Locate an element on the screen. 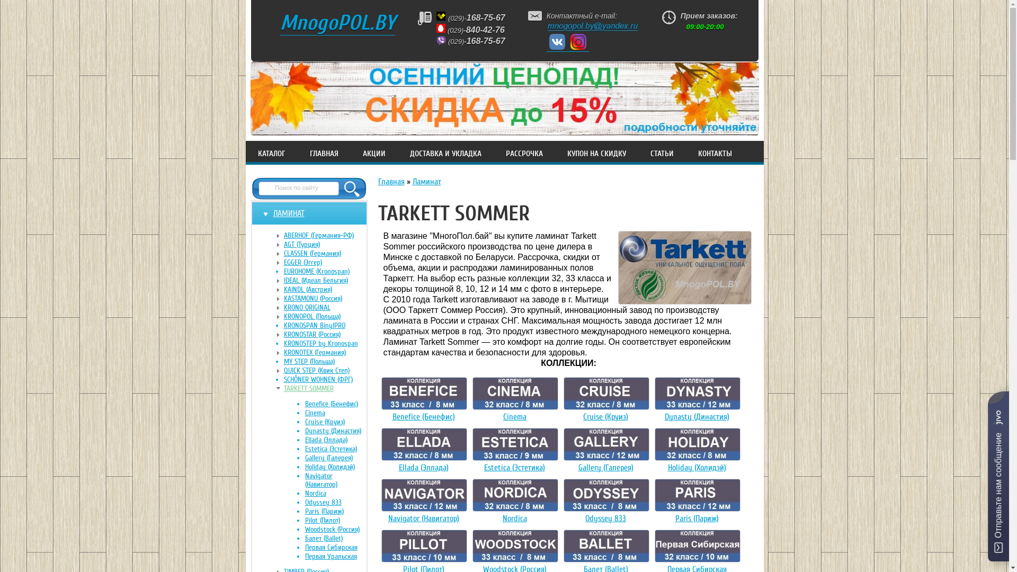  Cinema is located at coordinates (336, 413).